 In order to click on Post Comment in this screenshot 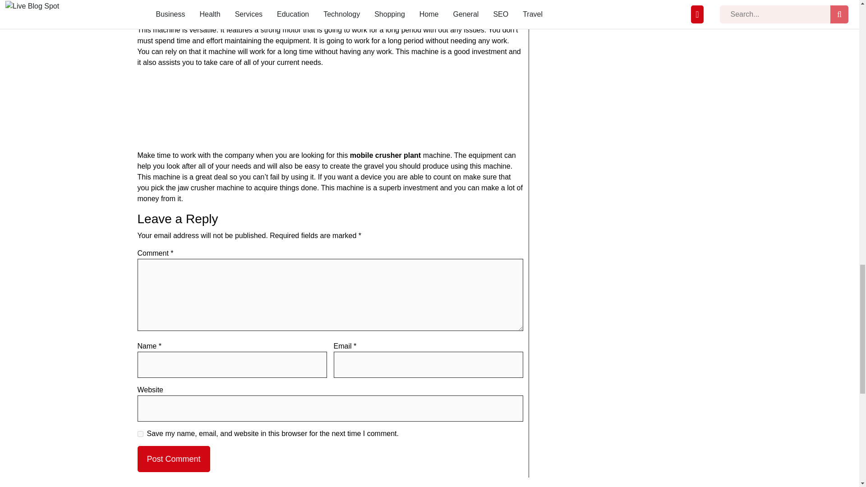, I will do `click(173, 459)`.